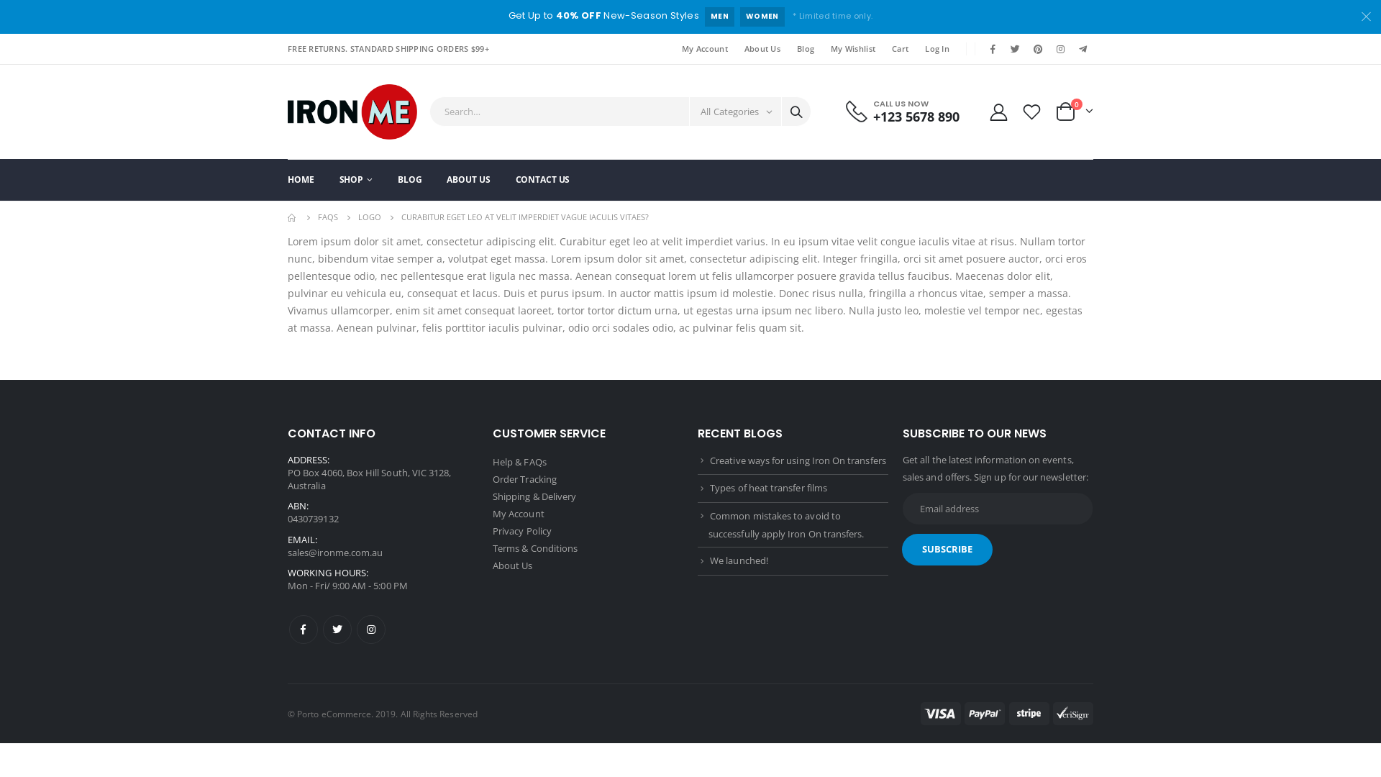 The image size is (1381, 777). Describe the element at coordinates (513, 565) in the screenshot. I see `About Us` at that location.